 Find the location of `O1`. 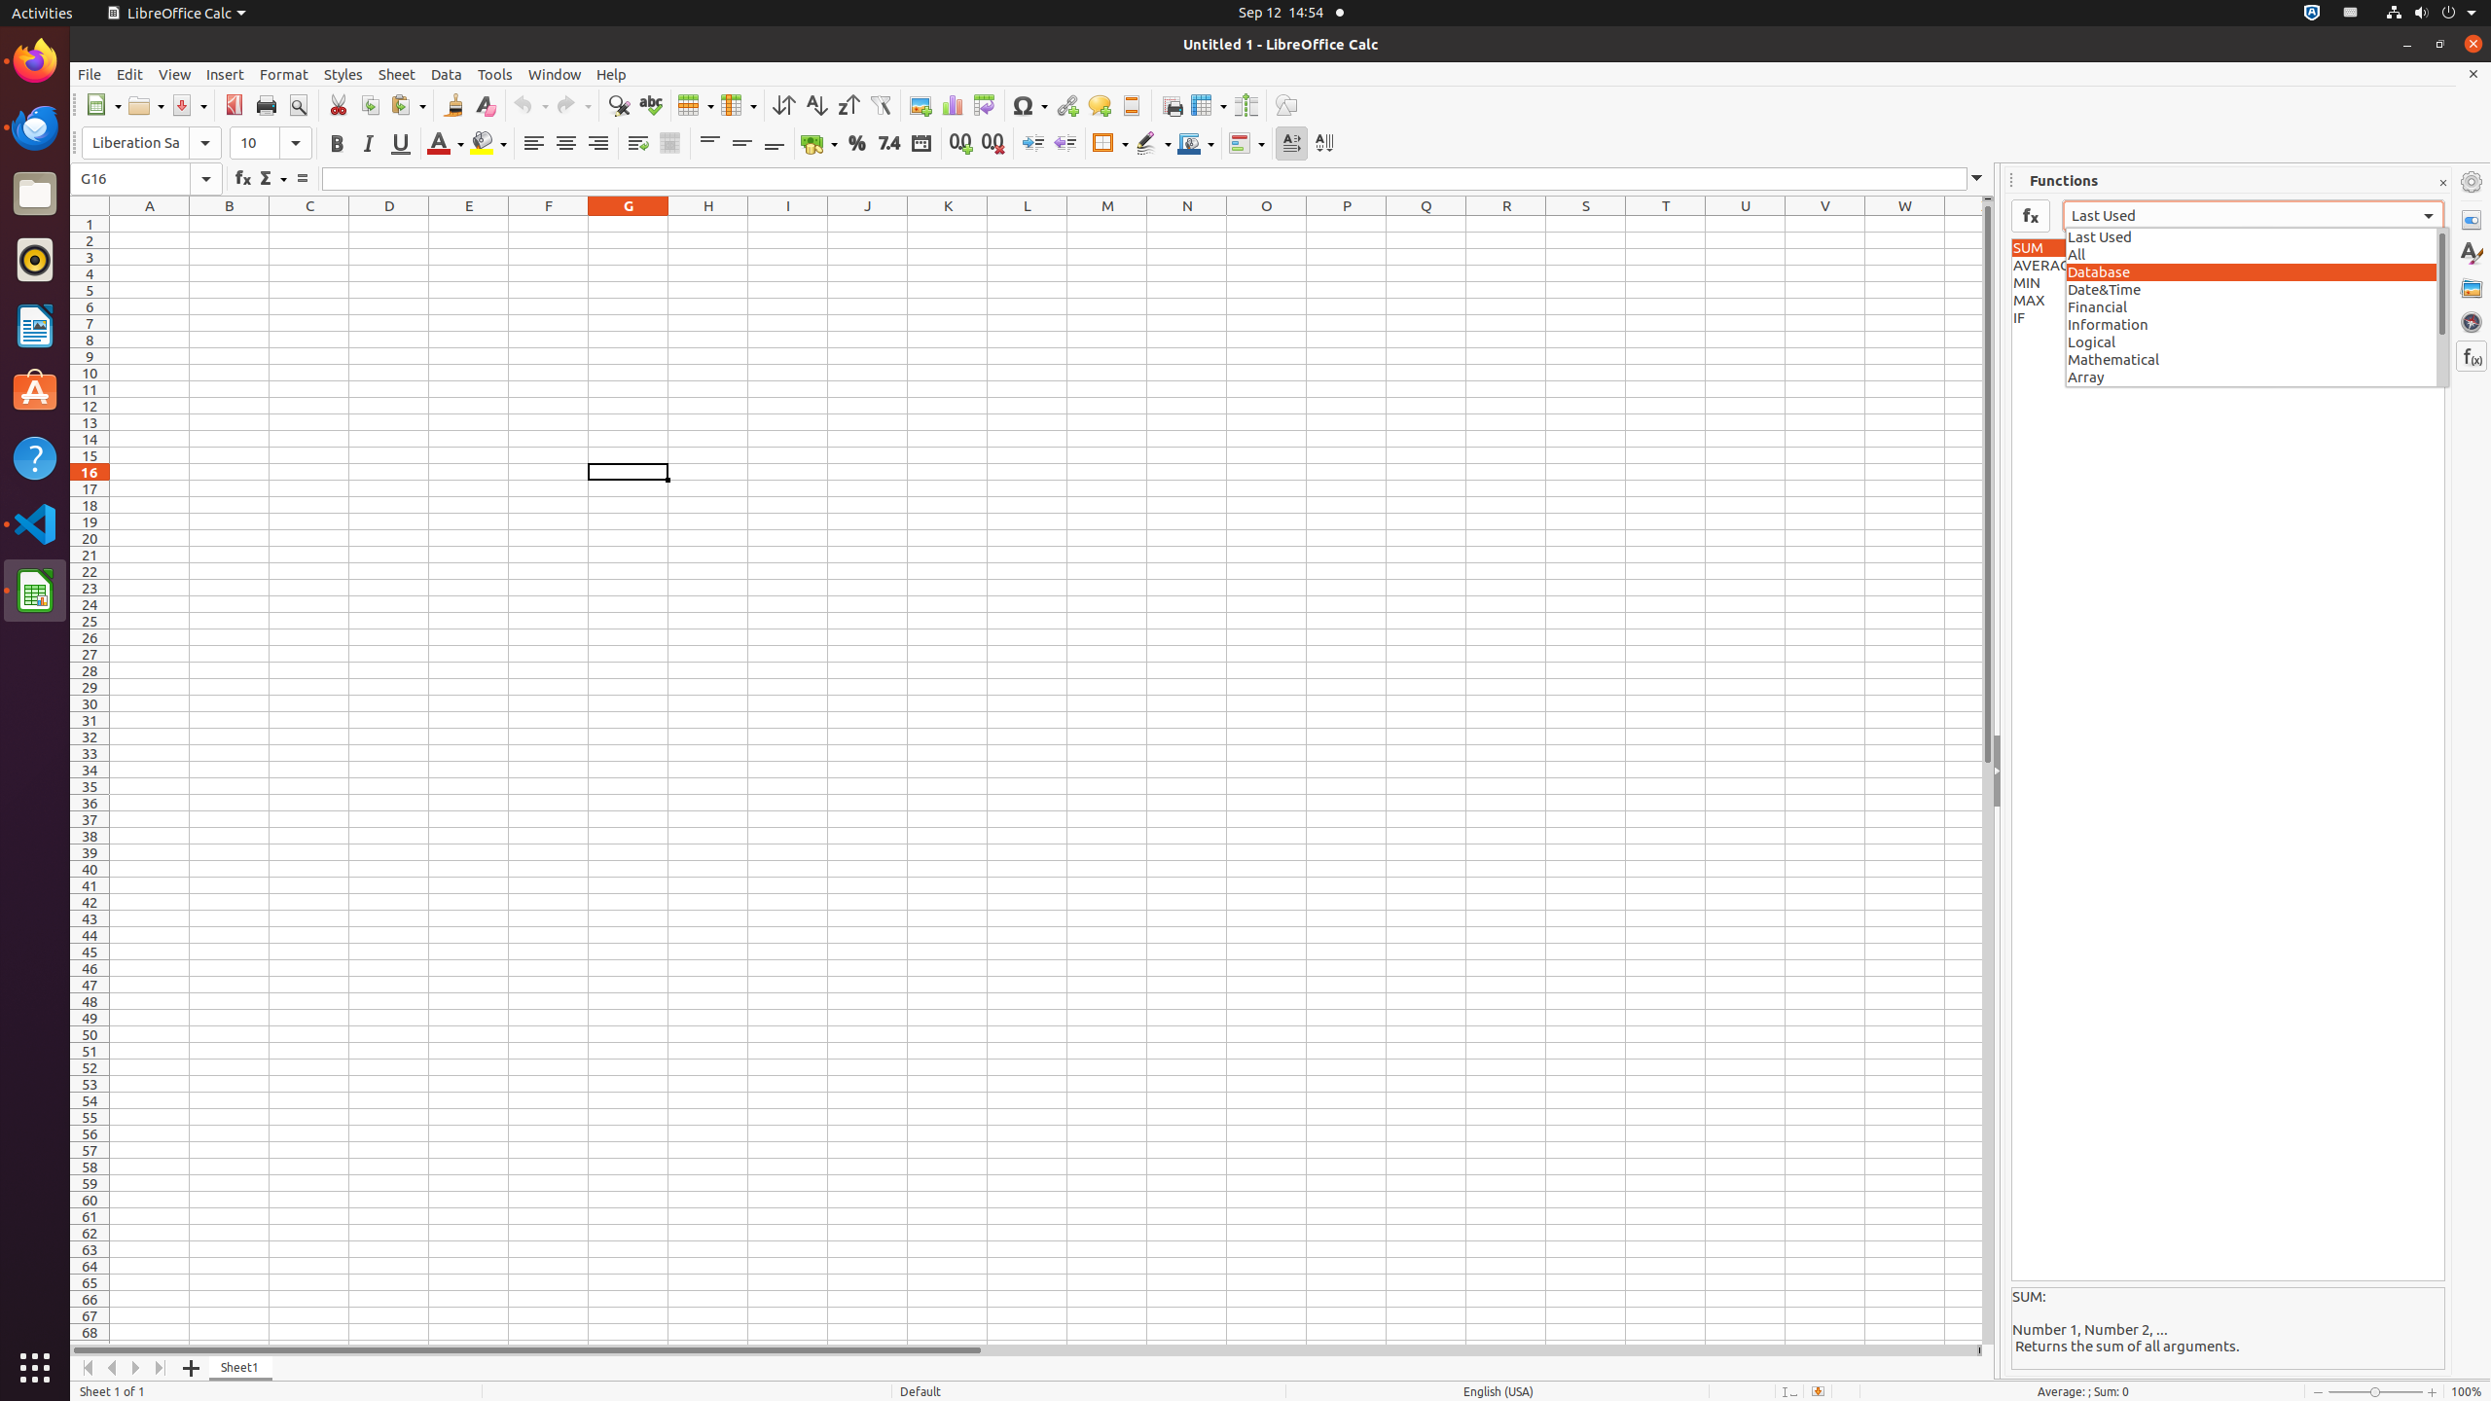

O1 is located at coordinates (1267, 224).